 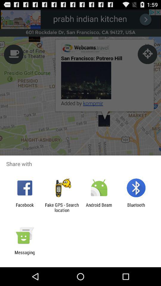 What do you see at coordinates (25, 207) in the screenshot?
I see `tap icon to the left of fake gps search app` at bounding box center [25, 207].